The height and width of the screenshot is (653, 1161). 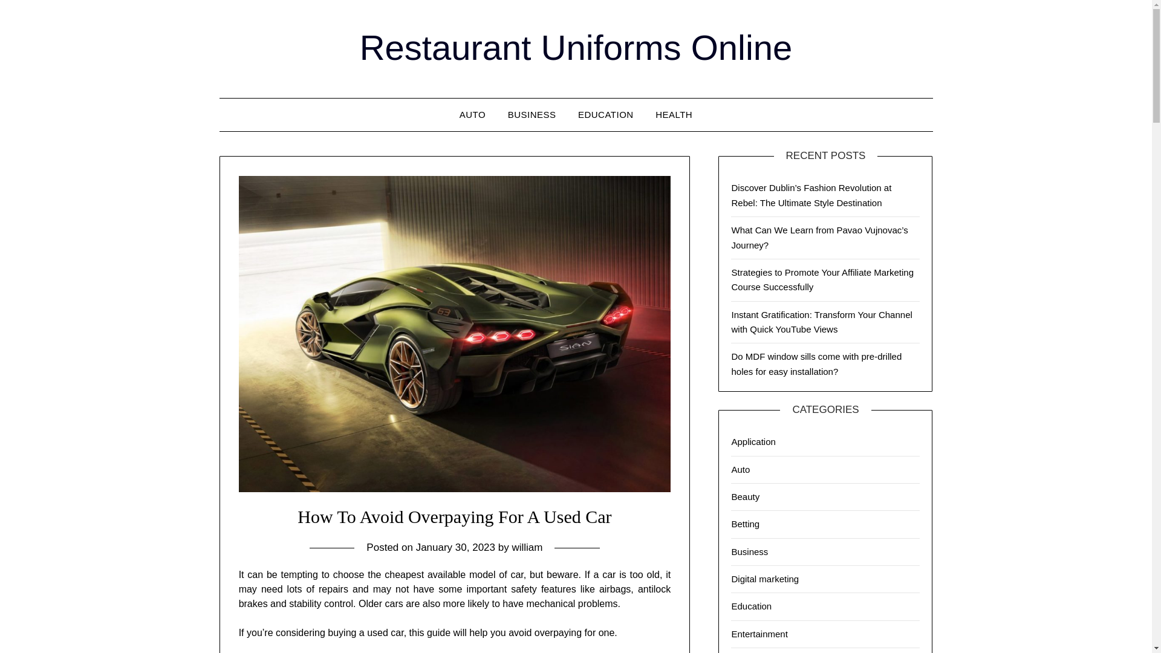 I want to click on Beauty, so click(x=745, y=497).